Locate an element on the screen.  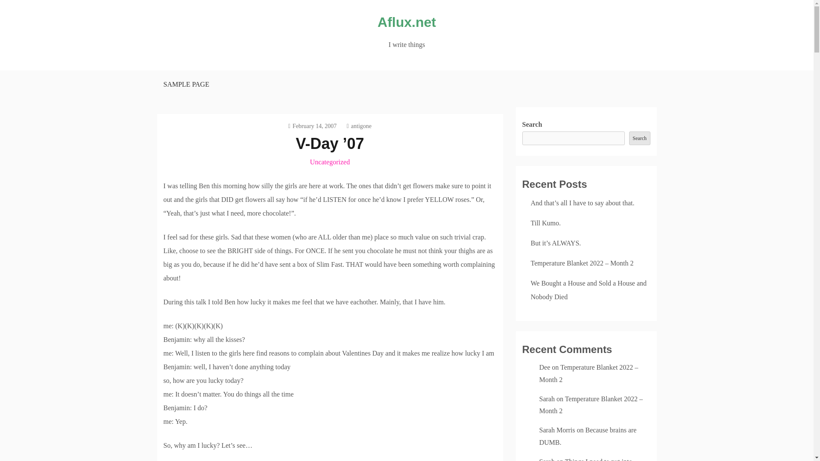
Search is located at coordinates (639, 138).